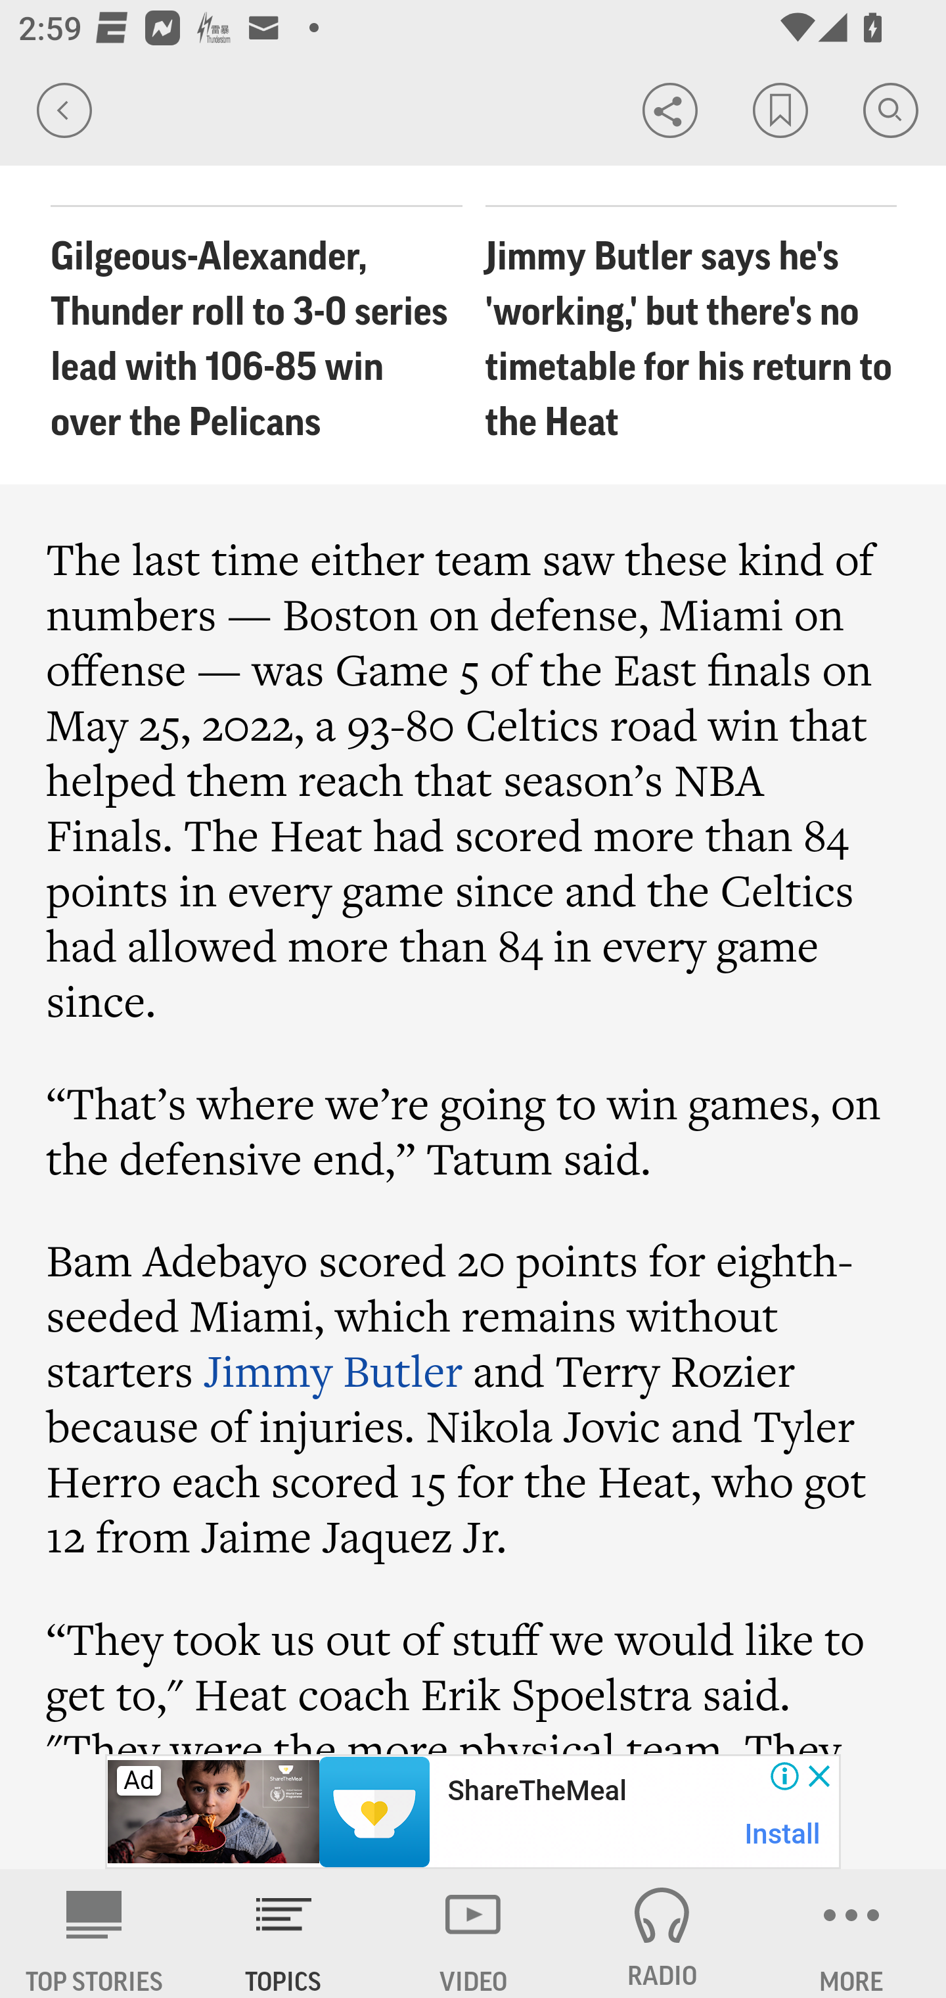 The height and width of the screenshot is (1998, 946). Describe the element at coordinates (851, 1934) in the screenshot. I see `MORE` at that location.